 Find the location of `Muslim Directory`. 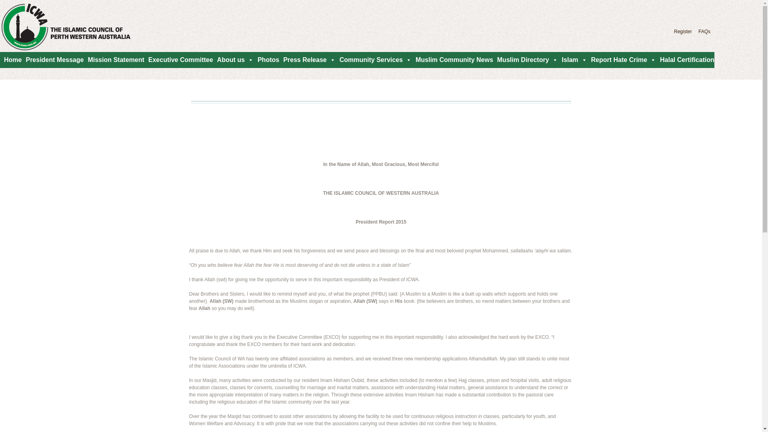

Muslim Directory is located at coordinates (526, 60).